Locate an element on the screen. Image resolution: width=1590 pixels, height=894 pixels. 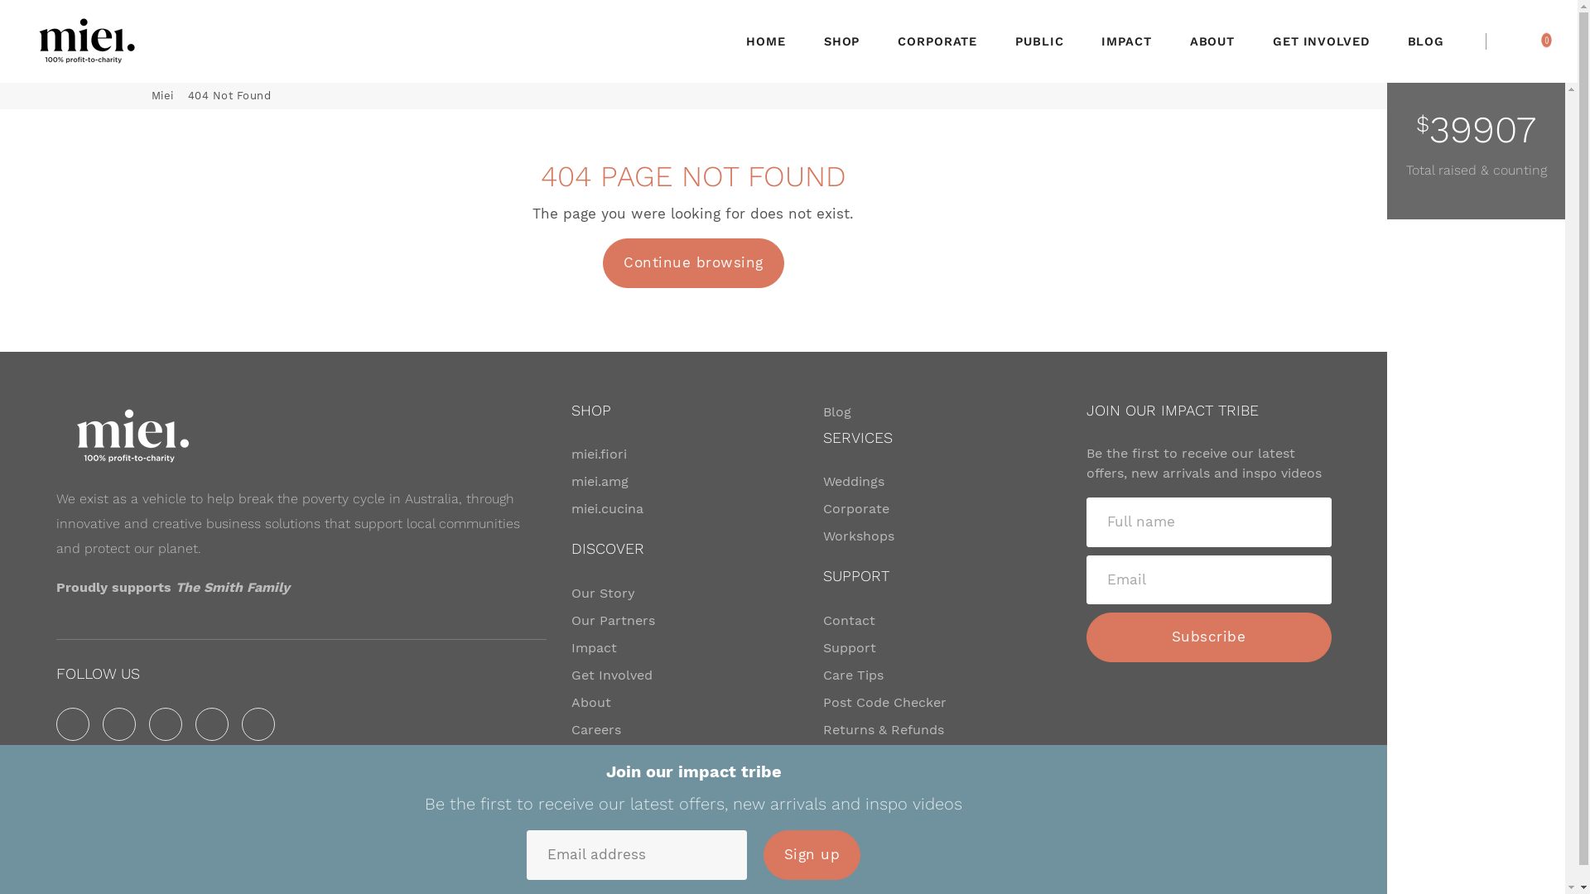
miei.amg is located at coordinates (600, 482).